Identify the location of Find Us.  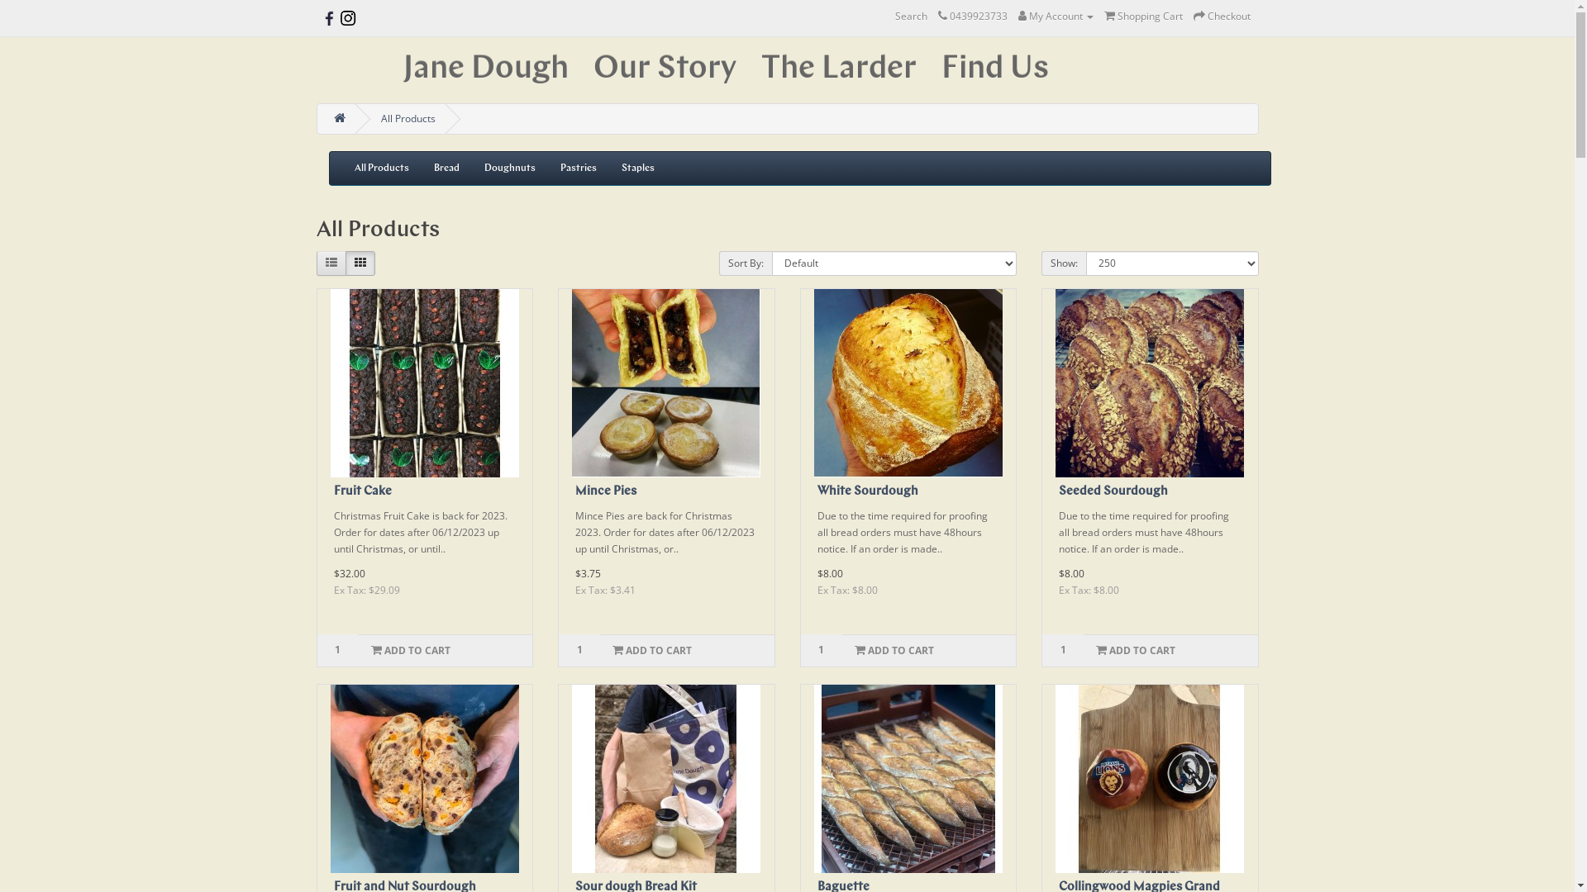
(995, 69).